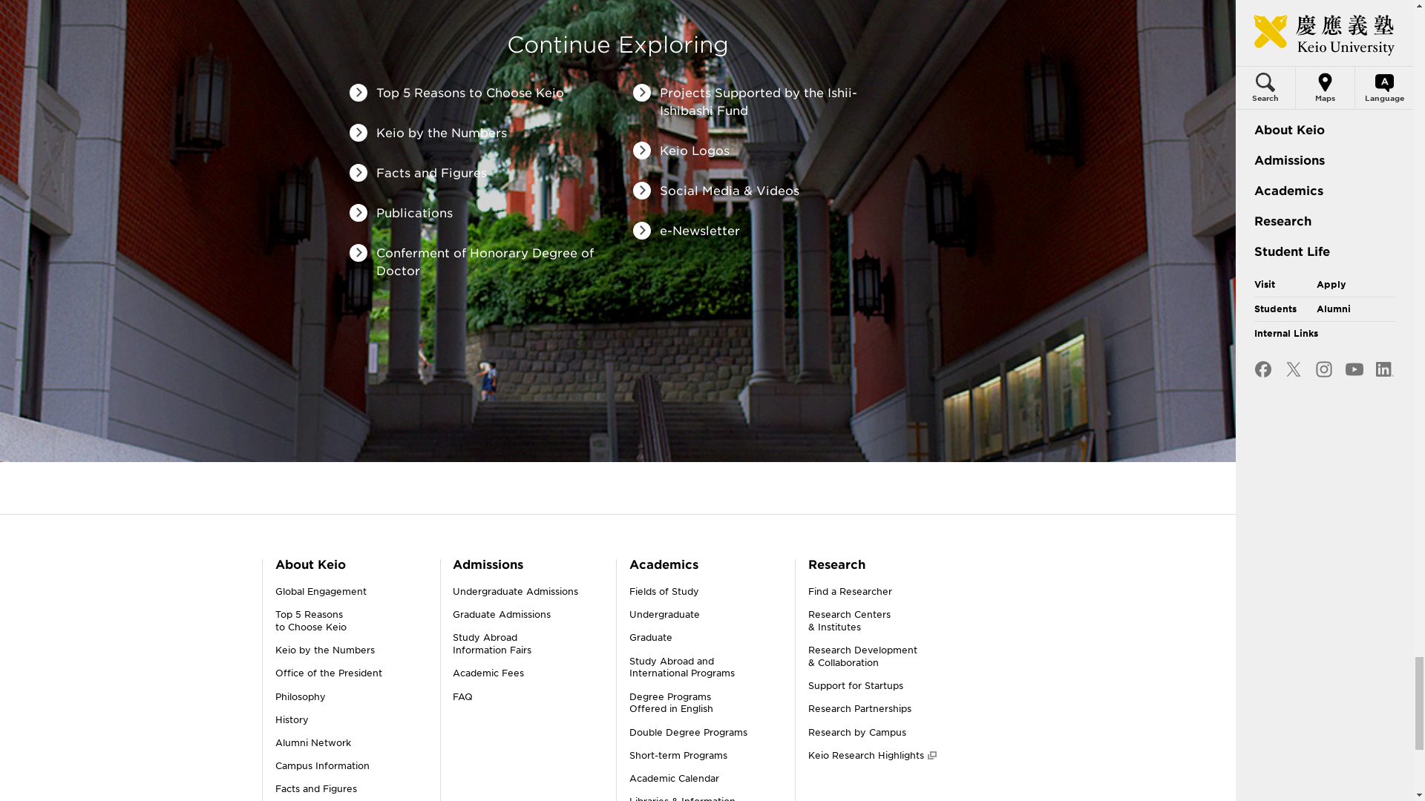 Image resolution: width=1425 pixels, height=801 pixels. Describe the element at coordinates (300, 697) in the screenshot. I see `Philosophy` at that location.